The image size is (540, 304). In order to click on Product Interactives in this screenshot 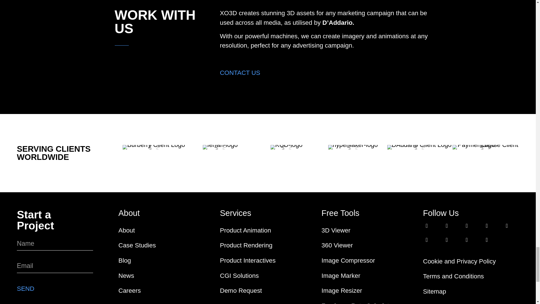, I will do `click(268, 260)`.